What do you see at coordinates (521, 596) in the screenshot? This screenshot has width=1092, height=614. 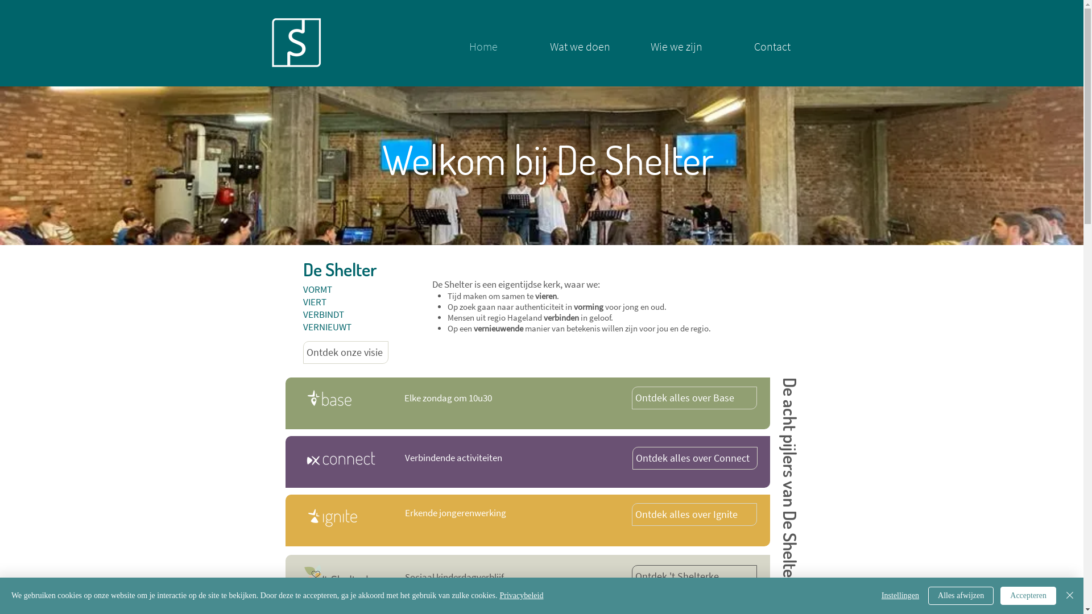 I see `Privacybeleid` at bounding box center [521, 596].